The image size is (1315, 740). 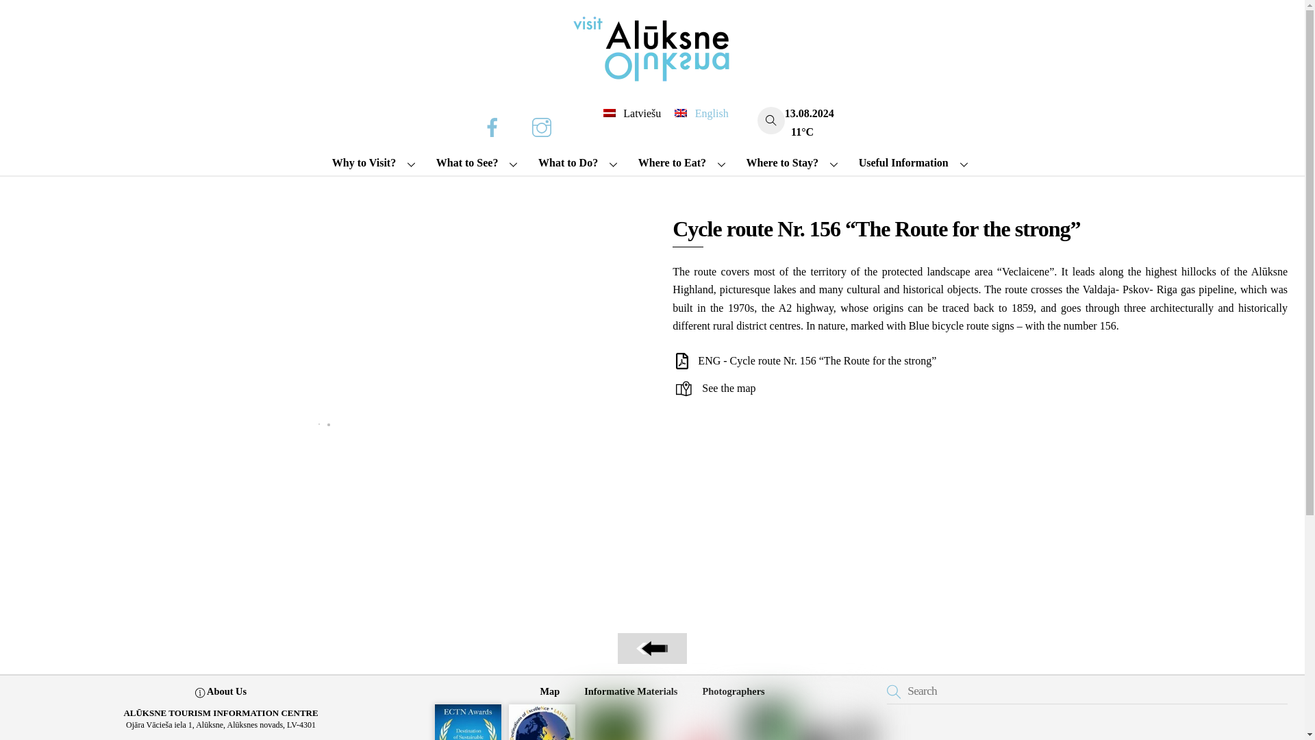 What do you see at coordinates (542, 722) in the screenshot?
I see `EDEN LATVIA` at bounding box center [542, 722].